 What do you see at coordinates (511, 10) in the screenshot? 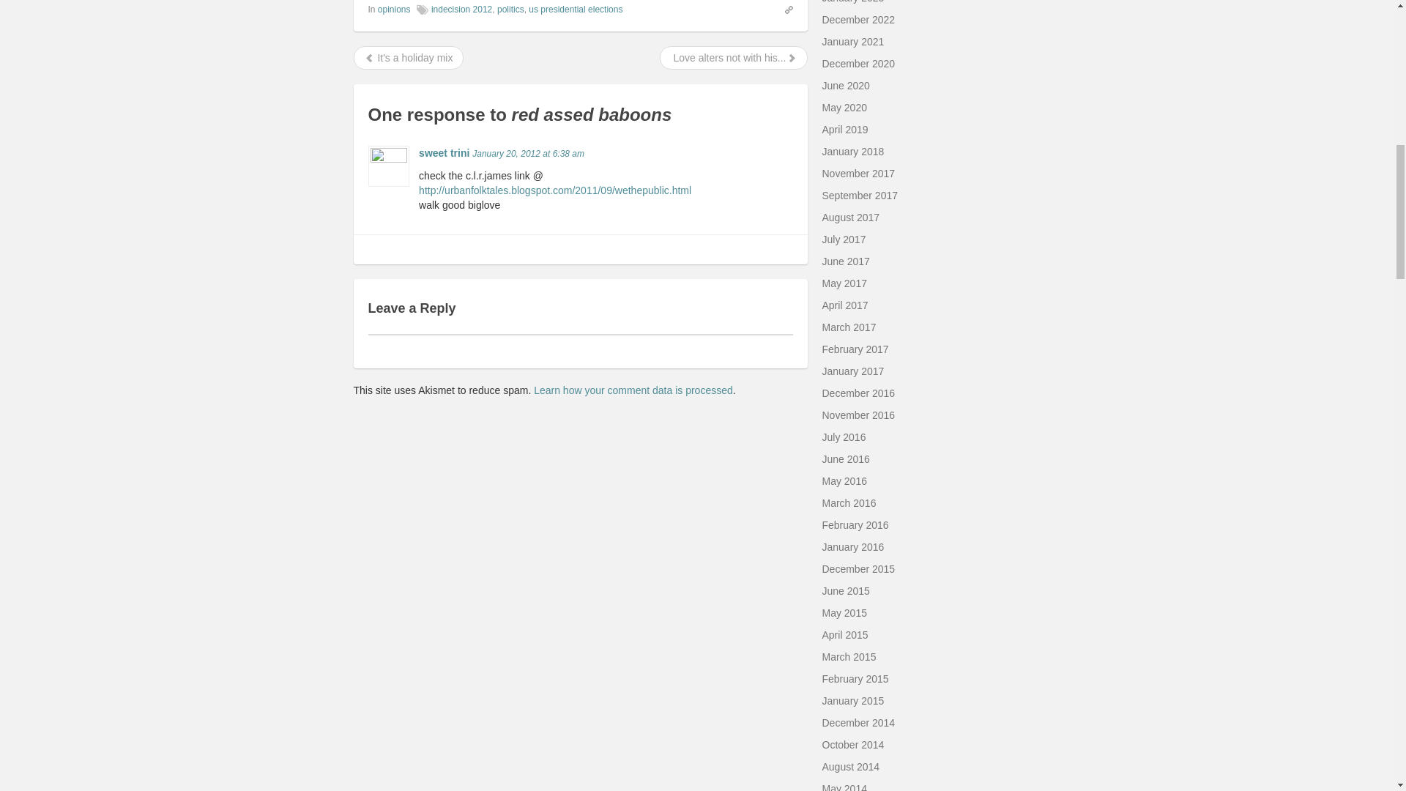
I see `politics` at bounding box center [511, 10].